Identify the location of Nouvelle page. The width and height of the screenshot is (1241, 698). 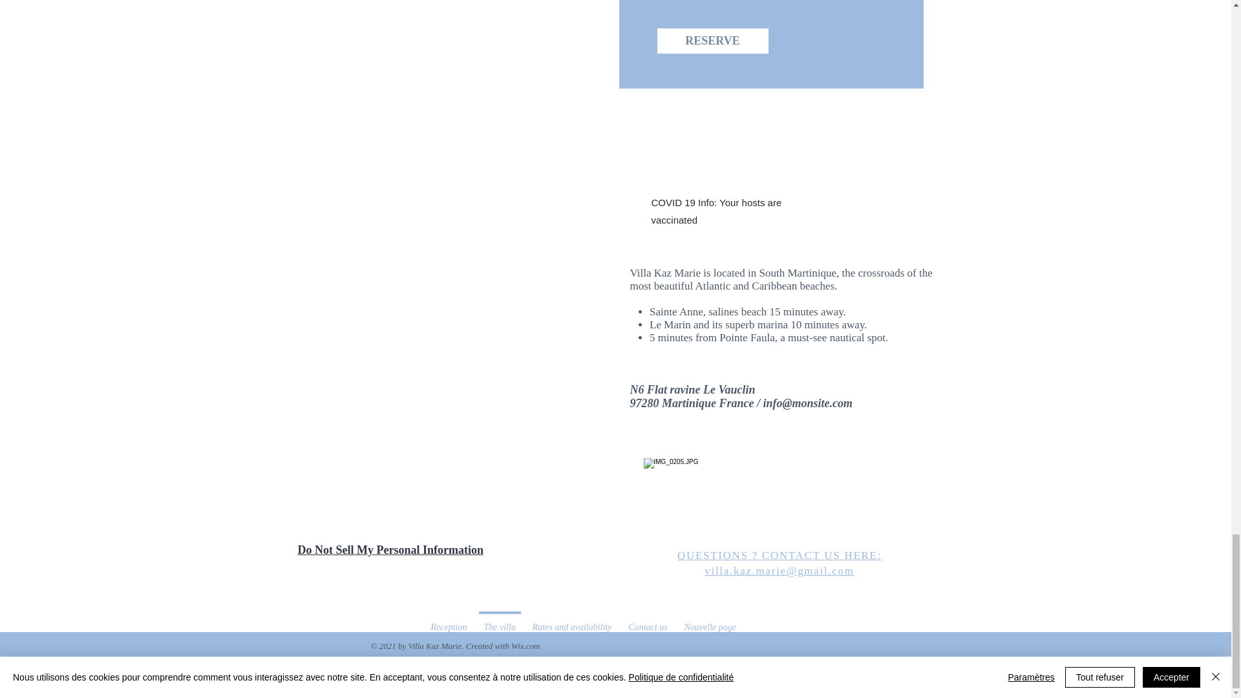
(710, 622).